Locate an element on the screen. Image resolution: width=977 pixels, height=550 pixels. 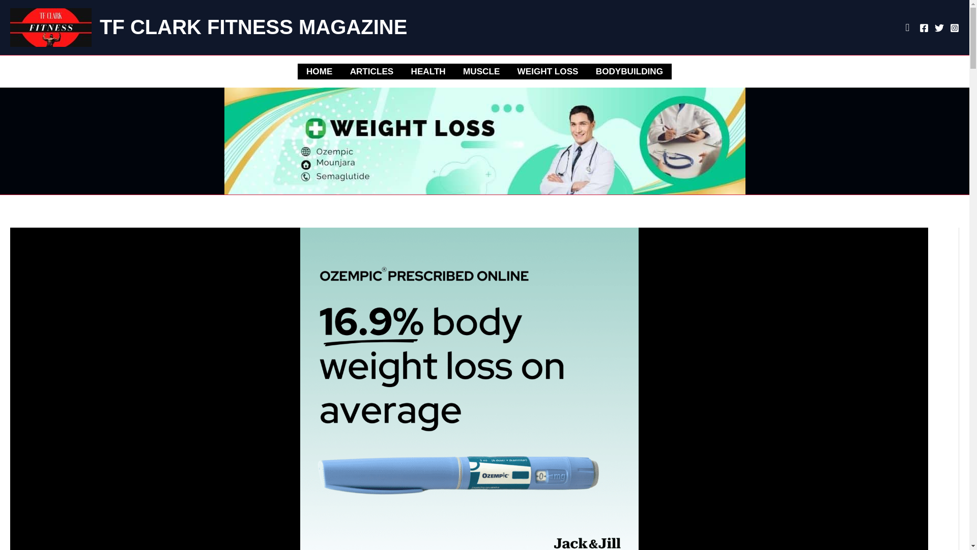
MUSCLE is located at coordinates (481, 71).